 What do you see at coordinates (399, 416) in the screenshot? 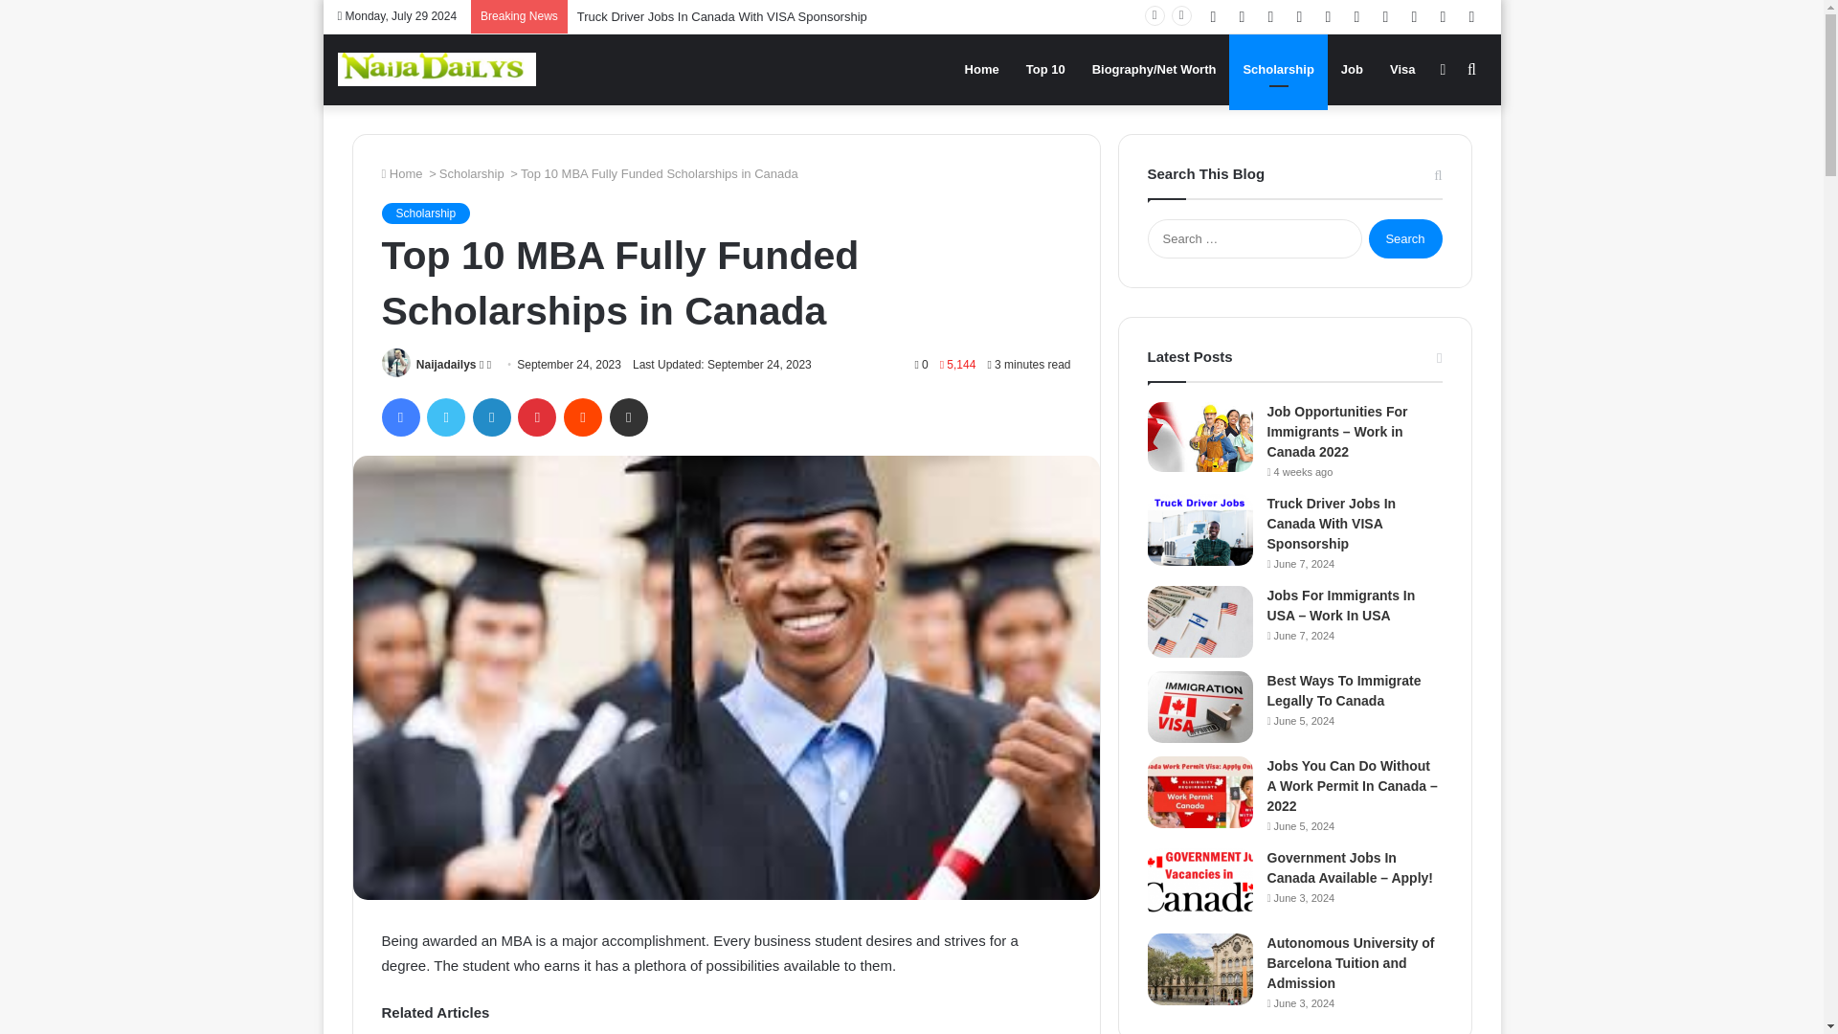
I see `Facebook` at bounding box center [399, 416].